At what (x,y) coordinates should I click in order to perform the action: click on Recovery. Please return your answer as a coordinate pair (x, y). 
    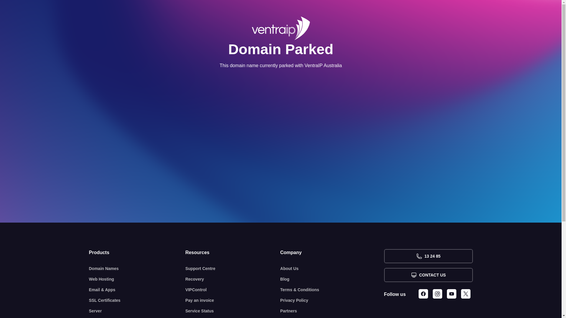
    Looking at the image, I should click on (233, 279).